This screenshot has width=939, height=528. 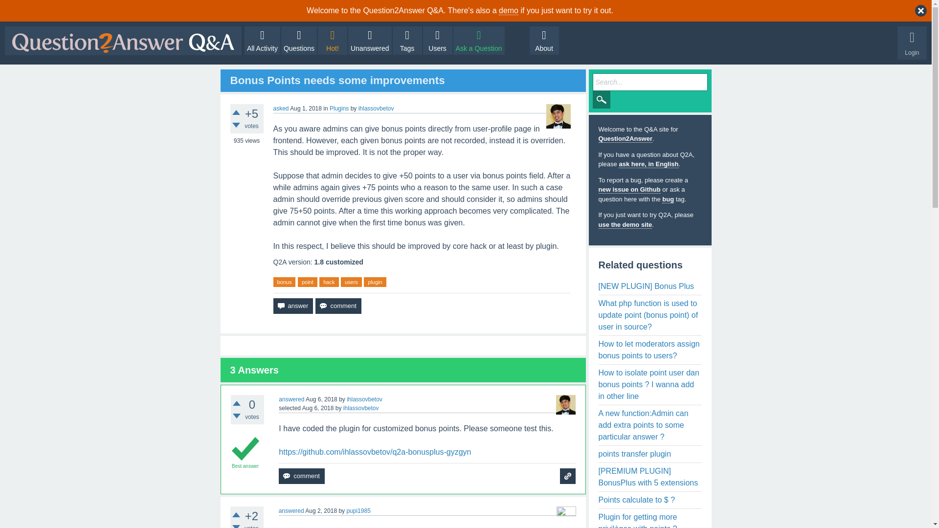 I want to click on Ask a new question relating to this answer, so click(x=567, y=476).